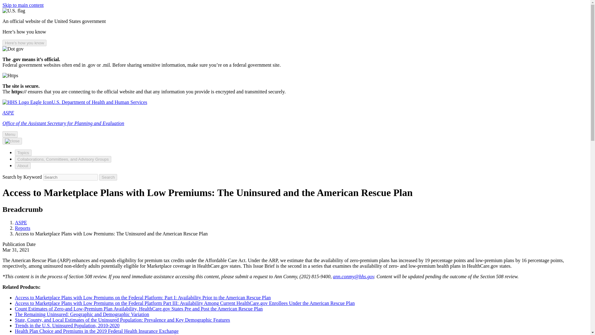 This screenshot has height=335, width=595. Describe the element at coordinates (67, 326) in the screenshot. I see `Trends in the U.S. Uninsured Population, 2010-2020` at that location.